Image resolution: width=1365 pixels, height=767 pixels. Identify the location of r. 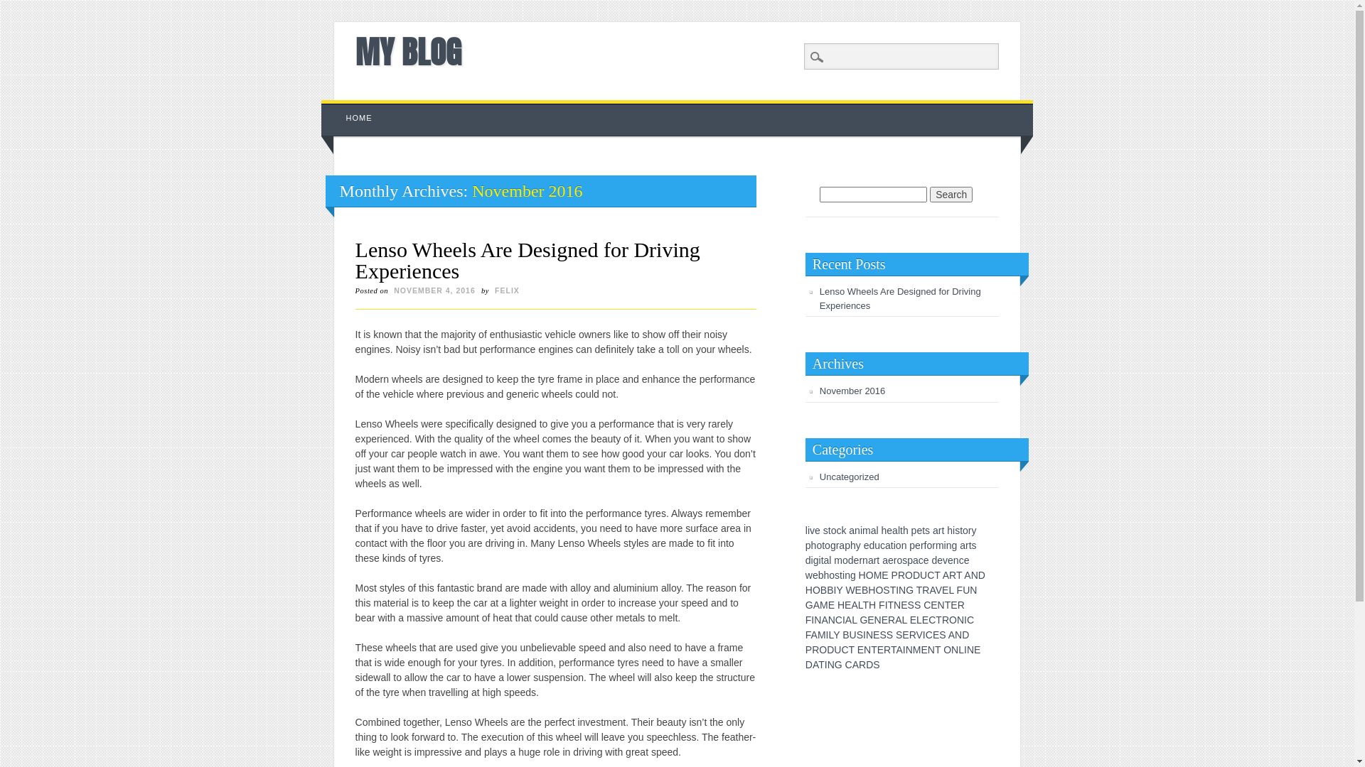
(876, 560).